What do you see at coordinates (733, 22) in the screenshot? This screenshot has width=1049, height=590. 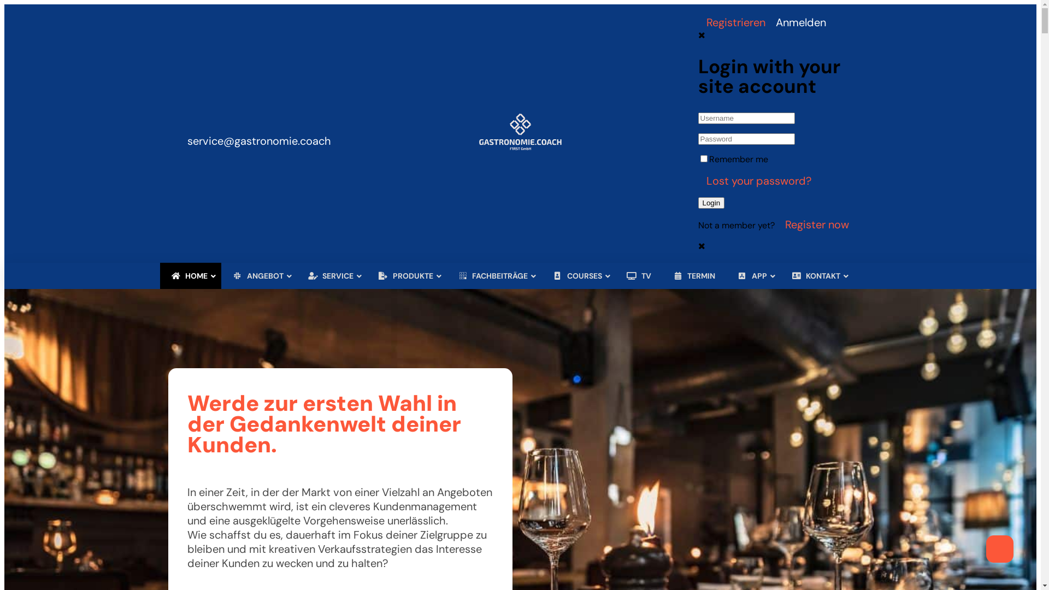 I see `Registrieren` at bounding box center [733, 22].